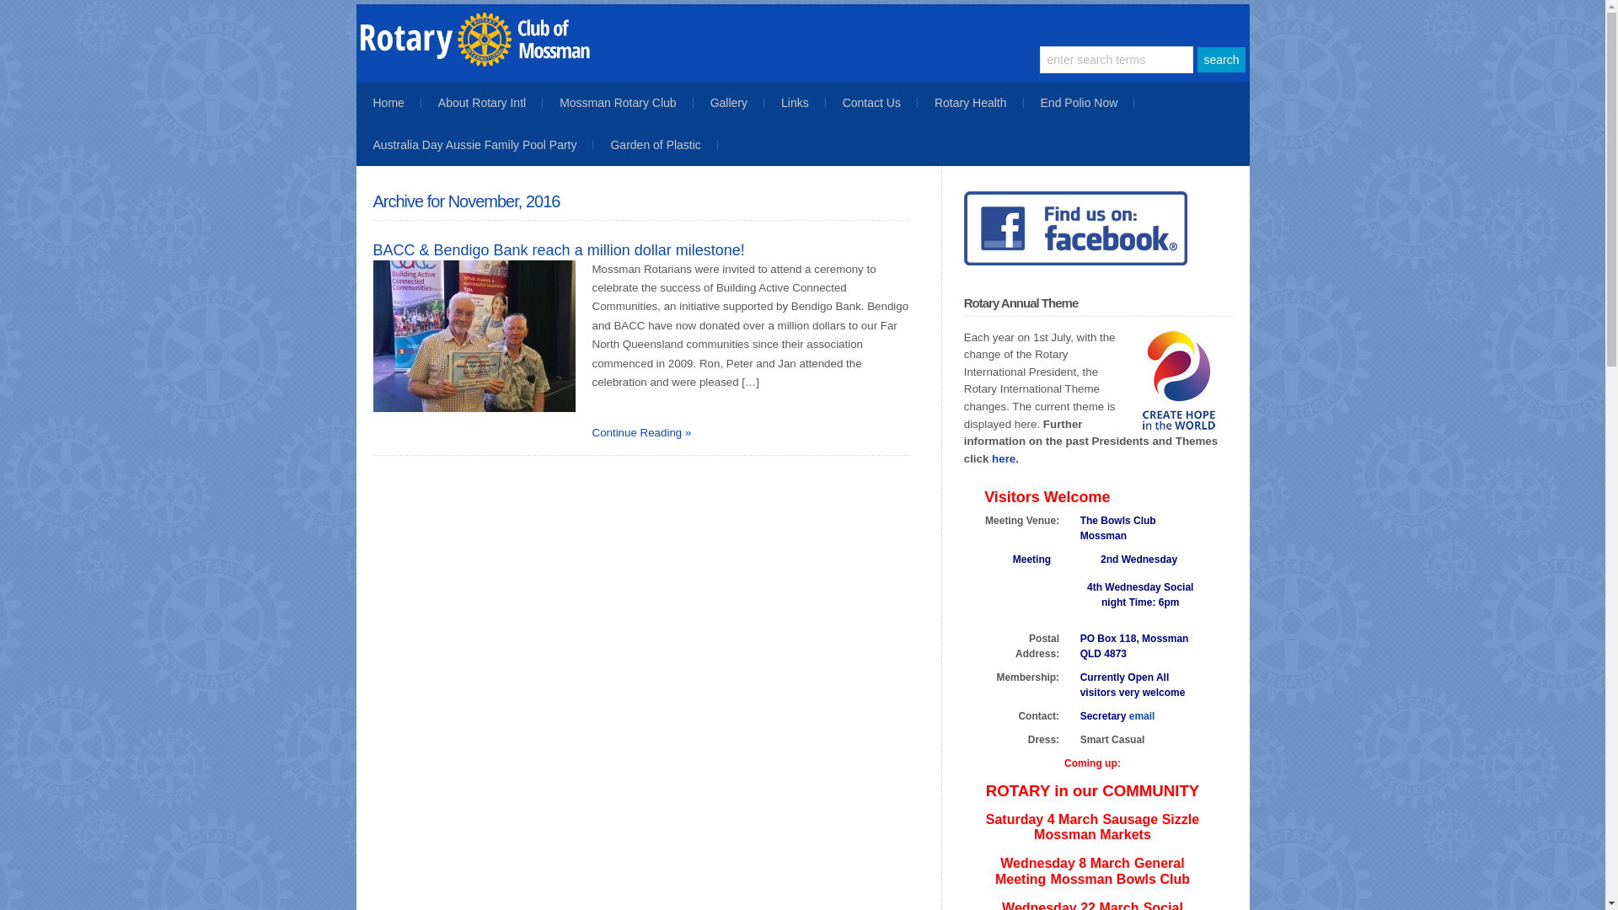 The image size is (1618, 910). I want to click on Australia Day Aussie Family Pool Party, so click(474, 145).